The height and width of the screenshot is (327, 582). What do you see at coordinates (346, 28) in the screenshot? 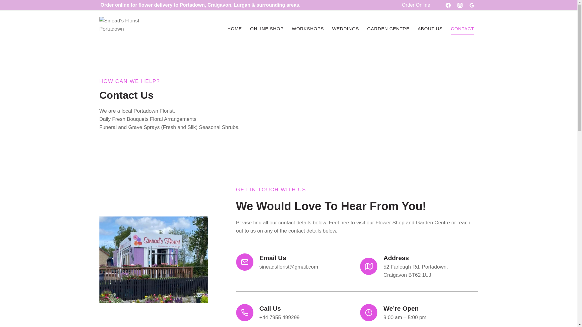
I see `CONTACT` at bounding box center [346, 28].